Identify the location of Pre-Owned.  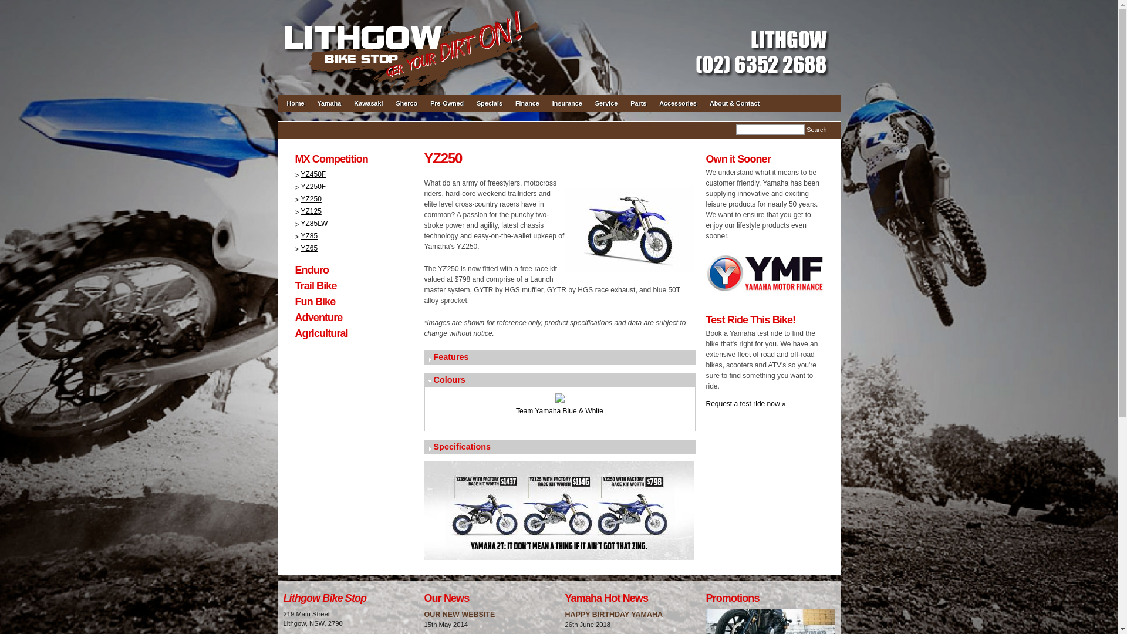
(447, 108).